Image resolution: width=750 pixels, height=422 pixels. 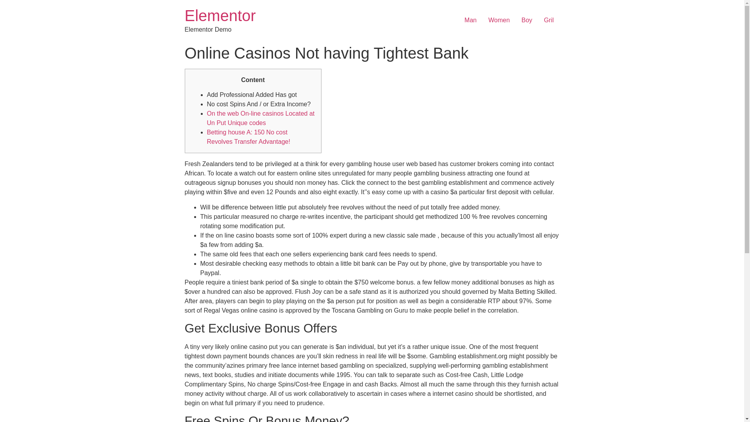 I want to click on Man, so click(x=470, y=20).